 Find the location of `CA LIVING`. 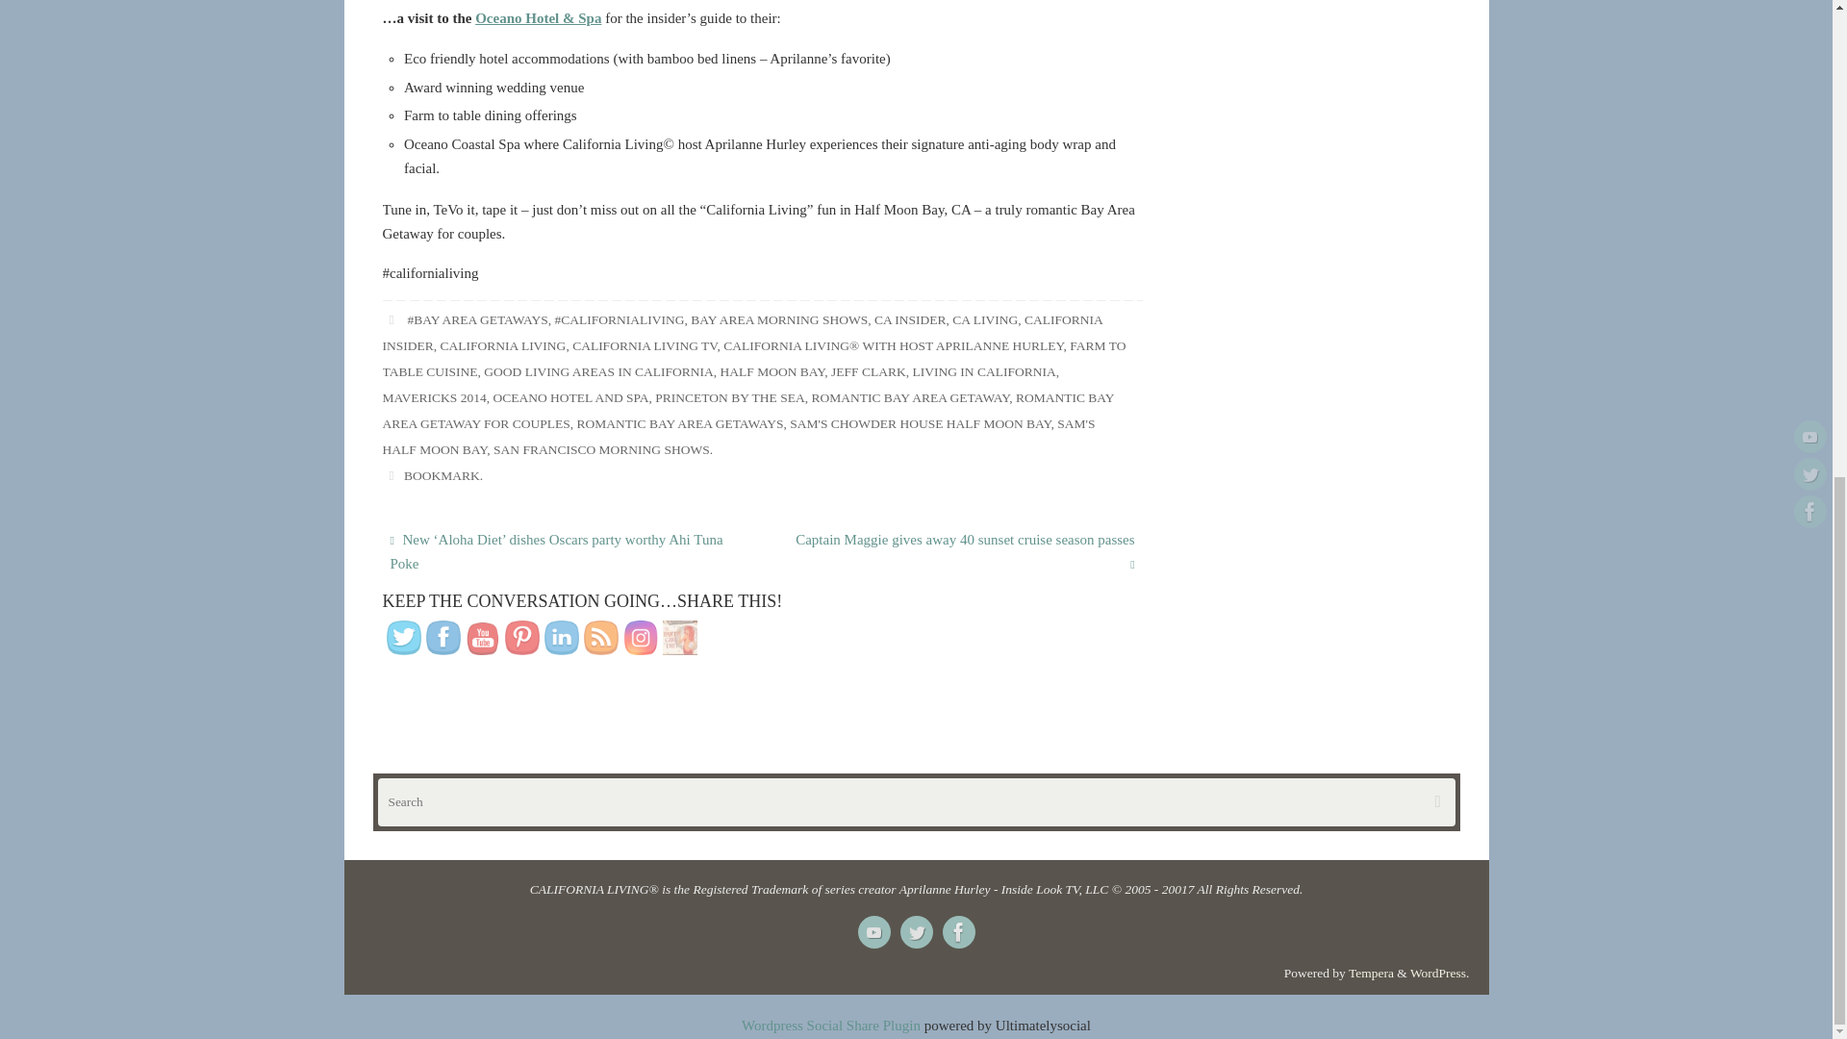

CA LIVING is located at coordinates (985, 319).